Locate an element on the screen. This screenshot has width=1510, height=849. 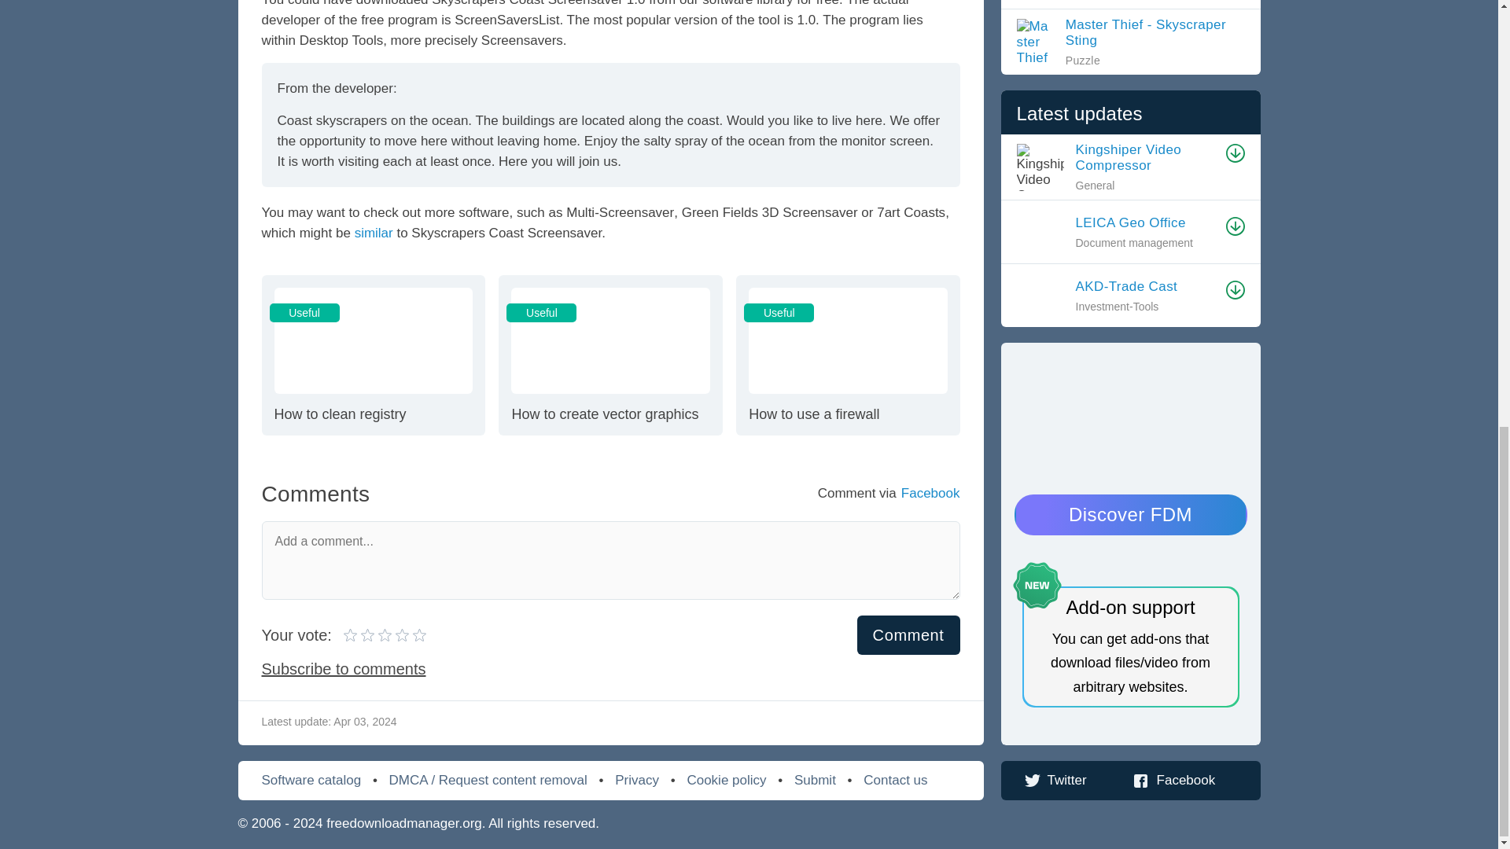
4 is located at coordinates (369, 635).